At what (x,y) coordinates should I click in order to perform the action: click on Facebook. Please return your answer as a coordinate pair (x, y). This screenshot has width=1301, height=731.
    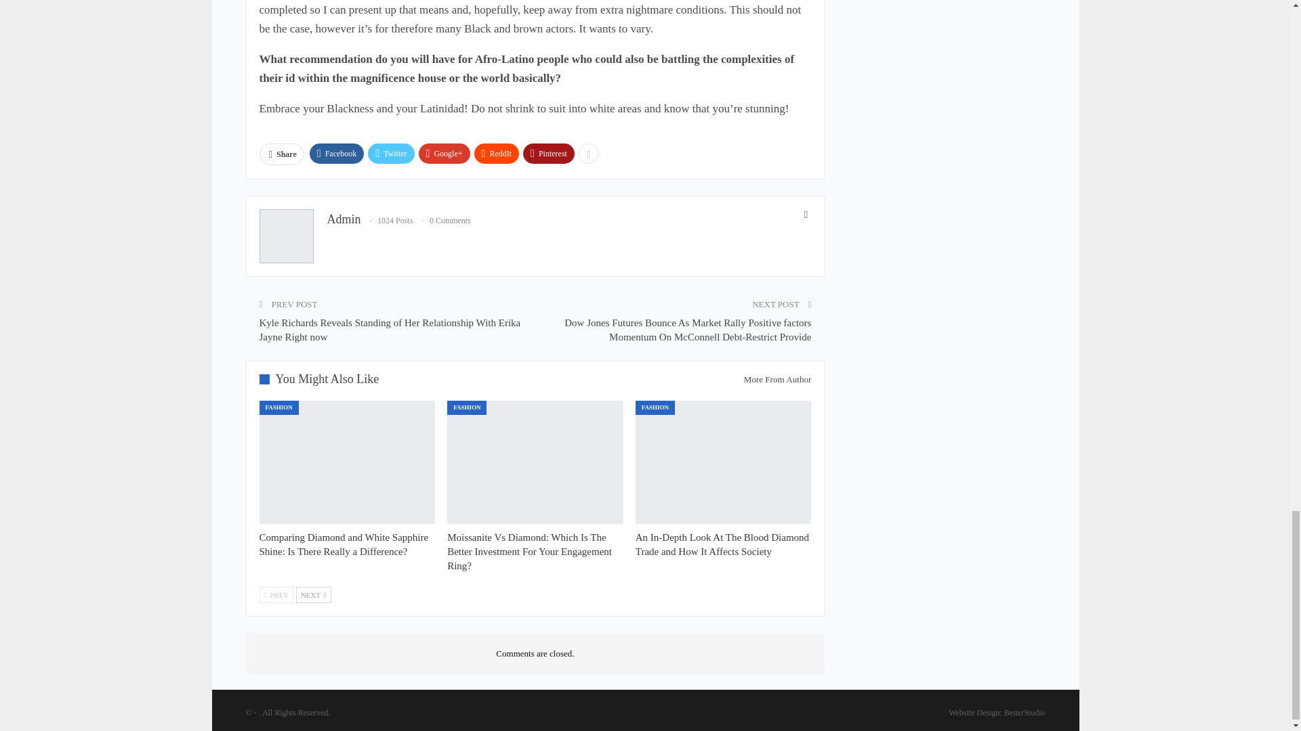
    Looking at the image, I should click on (336, 153).